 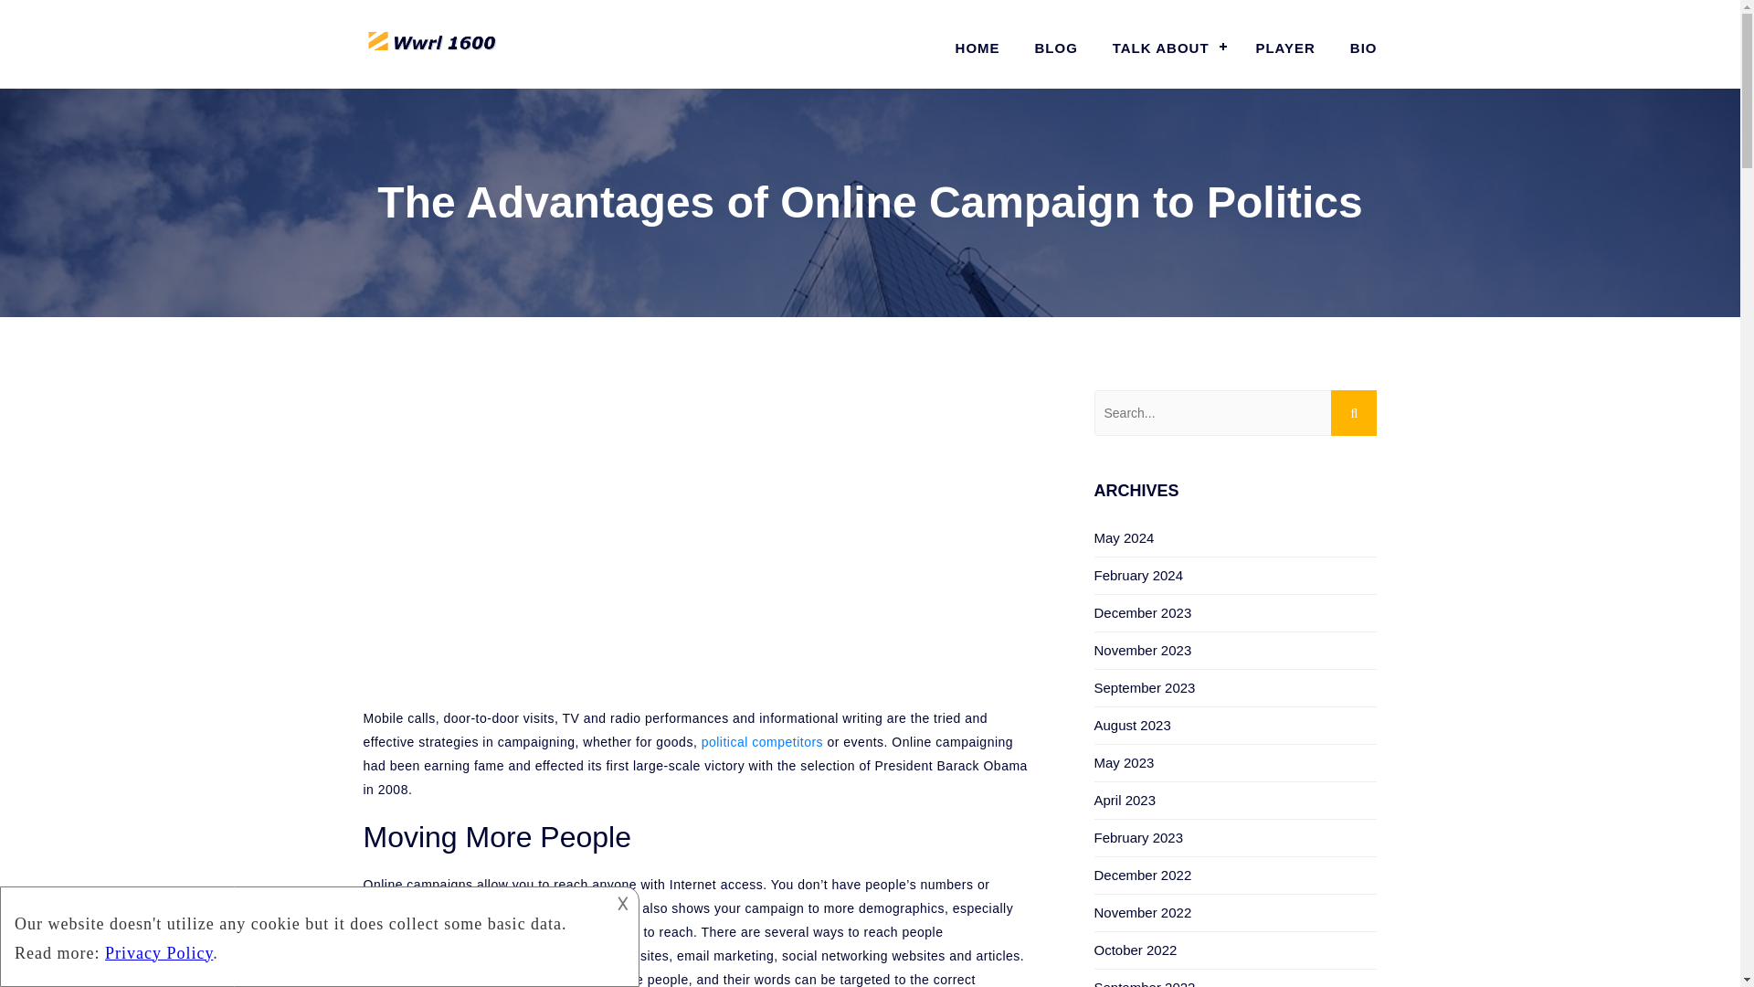 I want to click on 6 Rules In Creating Political Art, so click(x=762, y=741).